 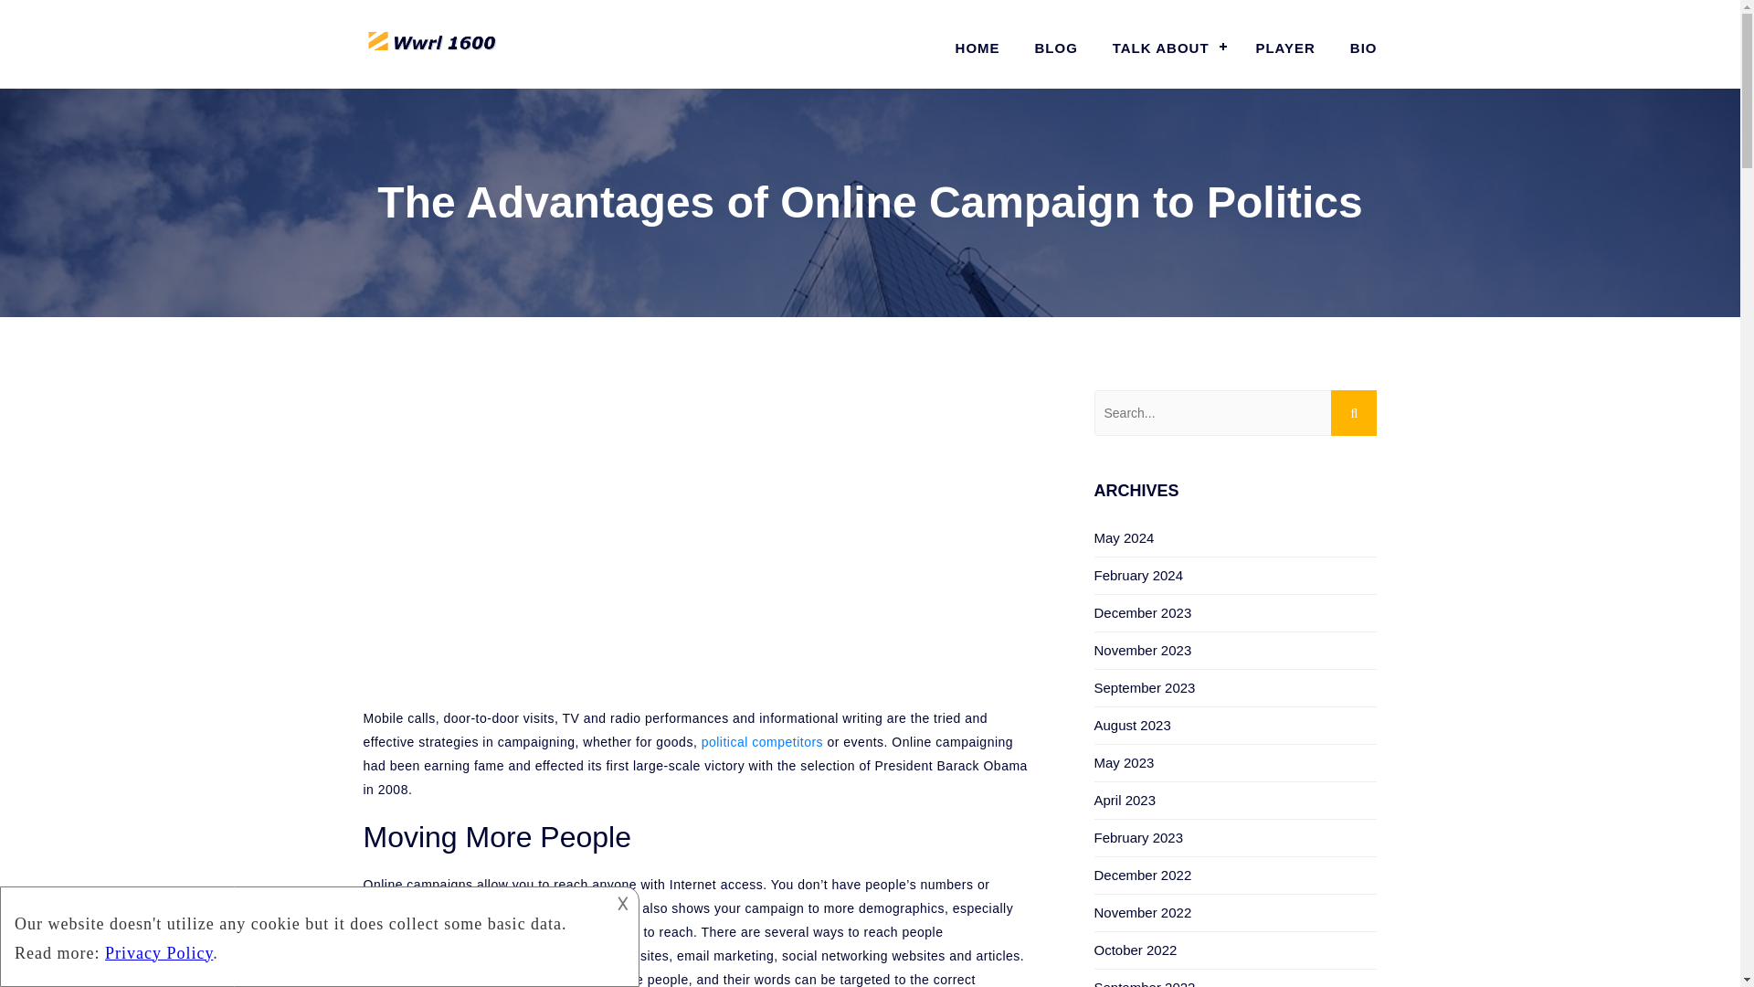 I want to click on 6 Rules In Creating Political Art, so click(x=762, y=741).